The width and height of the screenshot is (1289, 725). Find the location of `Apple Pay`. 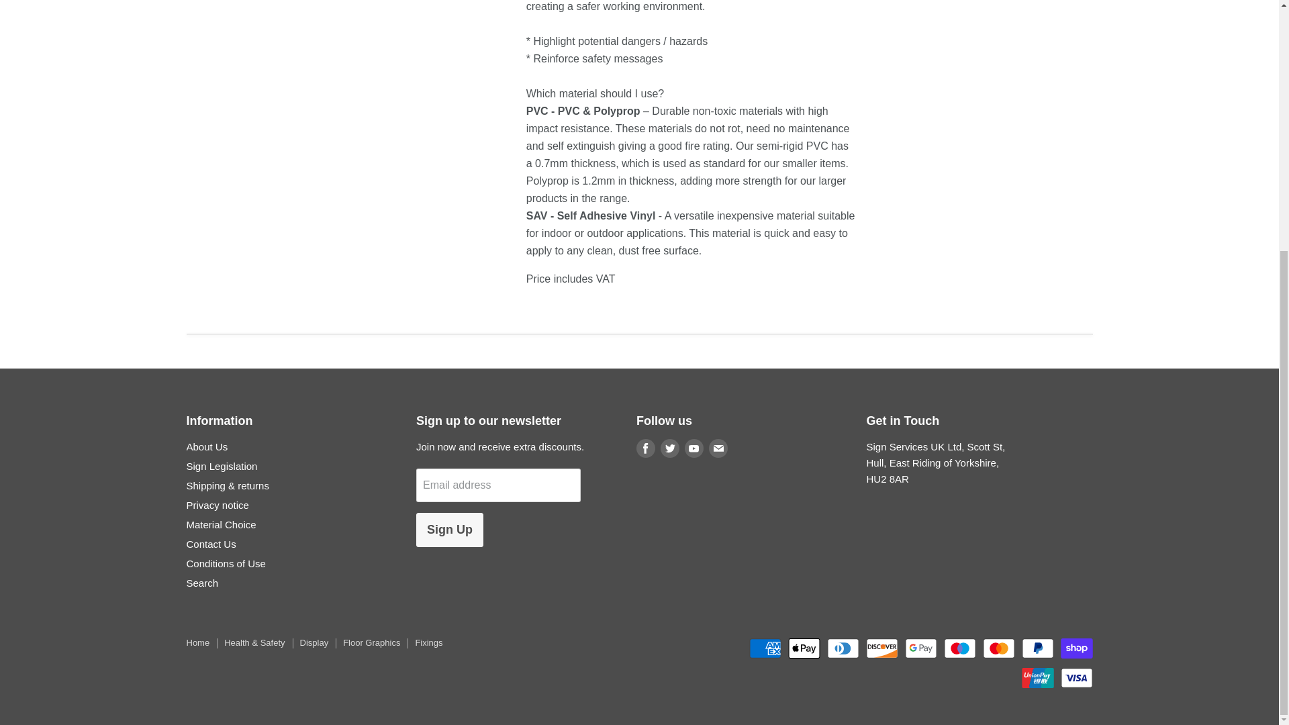

Apple Pay is located at coordinates (804, 648).